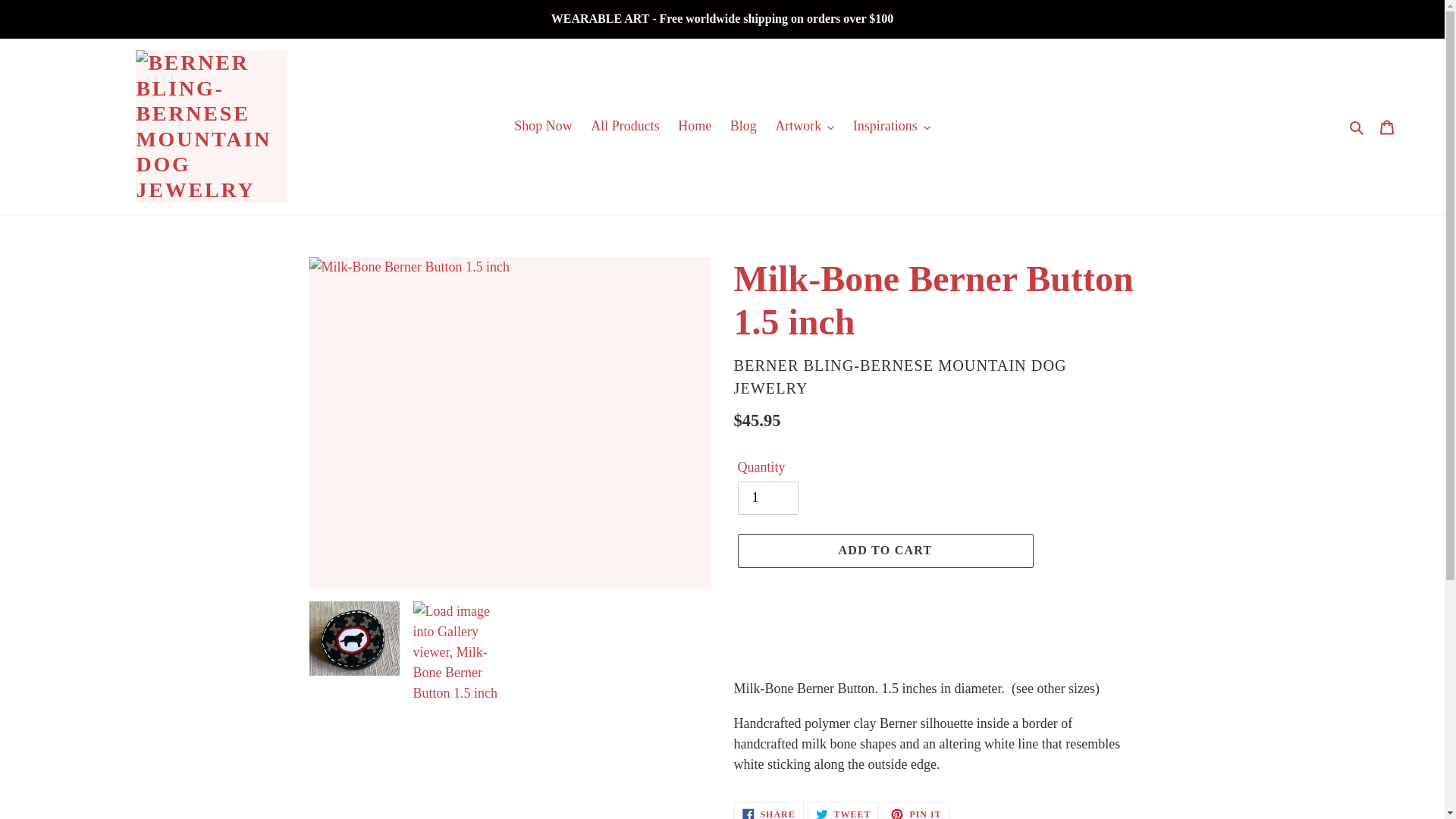 The width and height of the screenshot is (1456, 819). What do you see at coordinates (1357, 126) in the screenshot?
I see `Search` at bounding box center [1357, 126].